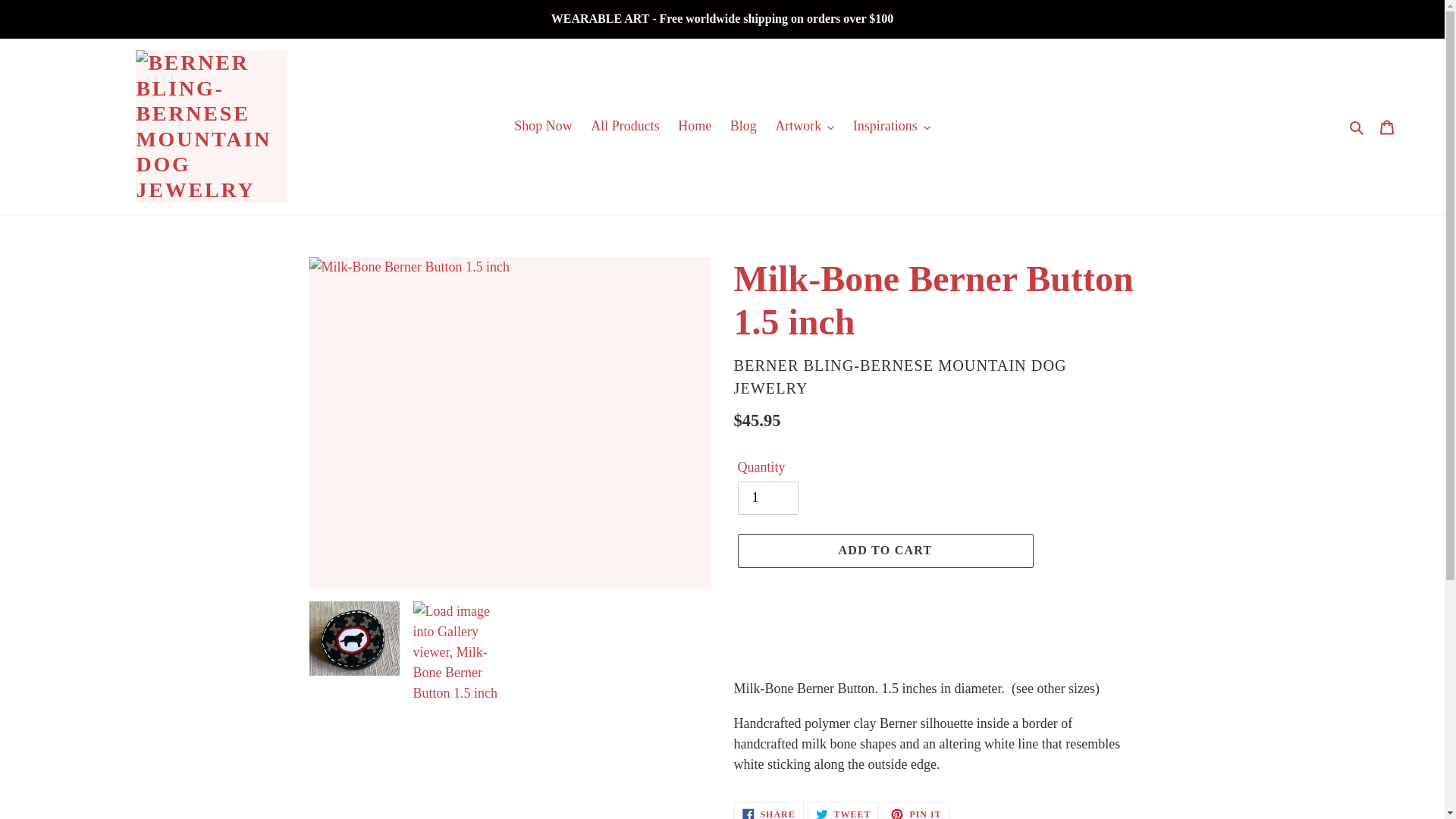 The width and height of the screenshot is (1456, 819). What do you see at coordinates (1357, 126) in the screenshot?
I see `Search` at bounding box center [1357, 126].